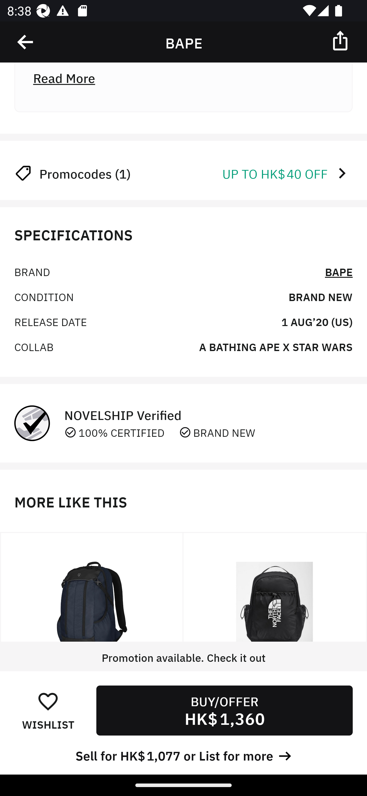 The width and height of the screenshot is (367, 796). I want to click on Sell for HK$ 1,077 or List for more, so click(183, 755).